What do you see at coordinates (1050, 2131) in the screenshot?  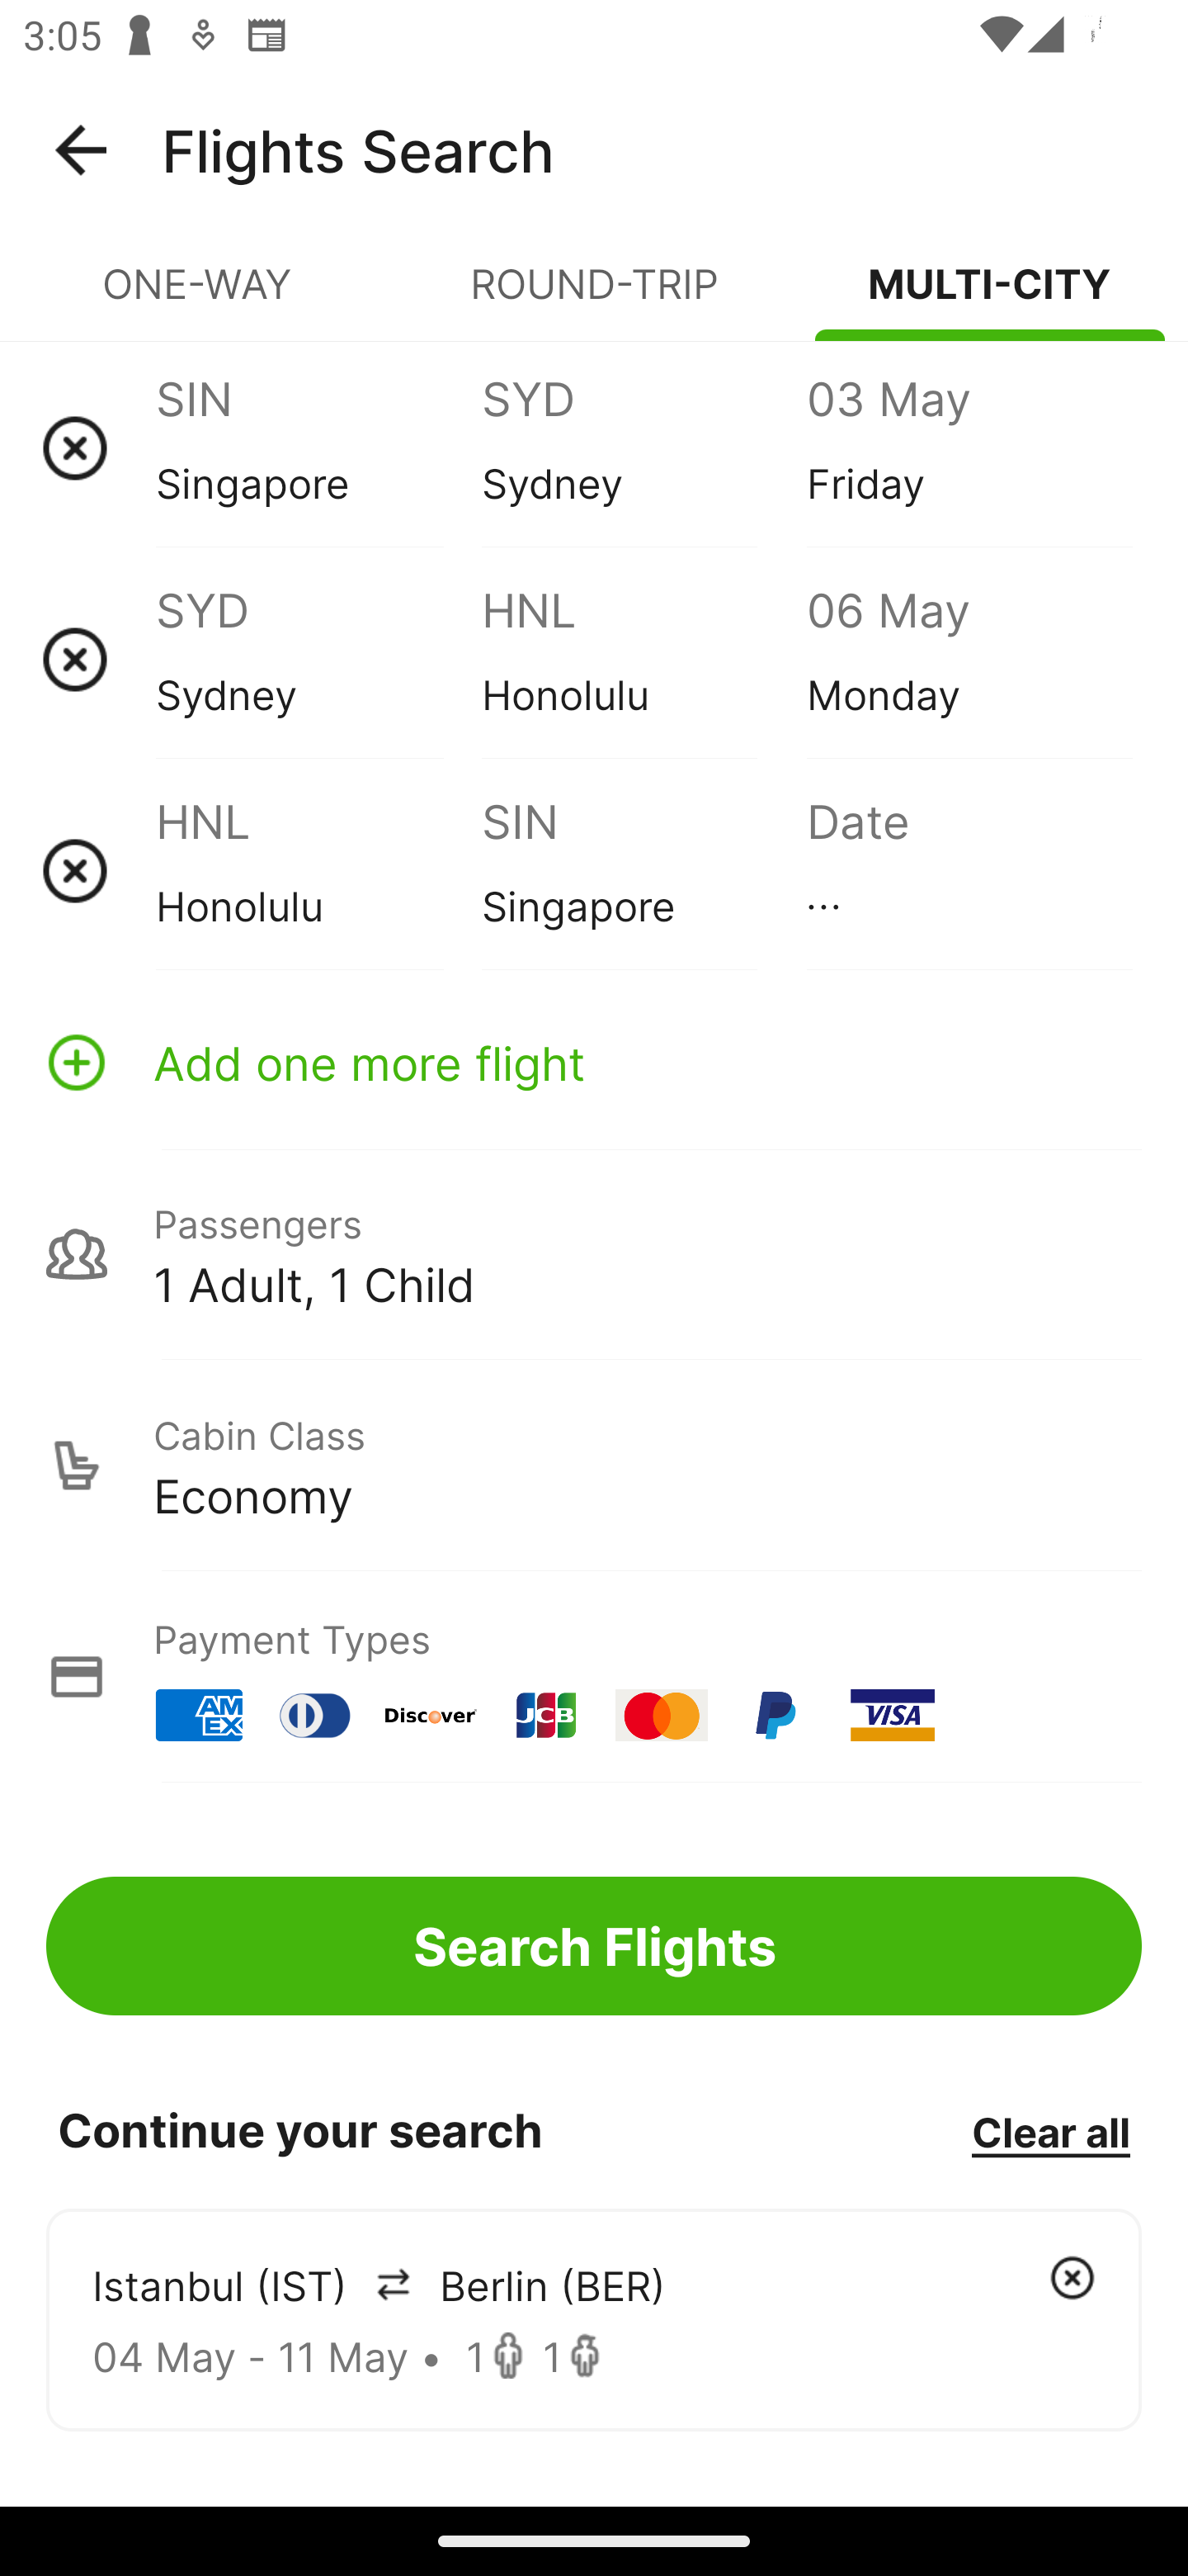 I see `Clear all` at bounding box center [1050, 2131].